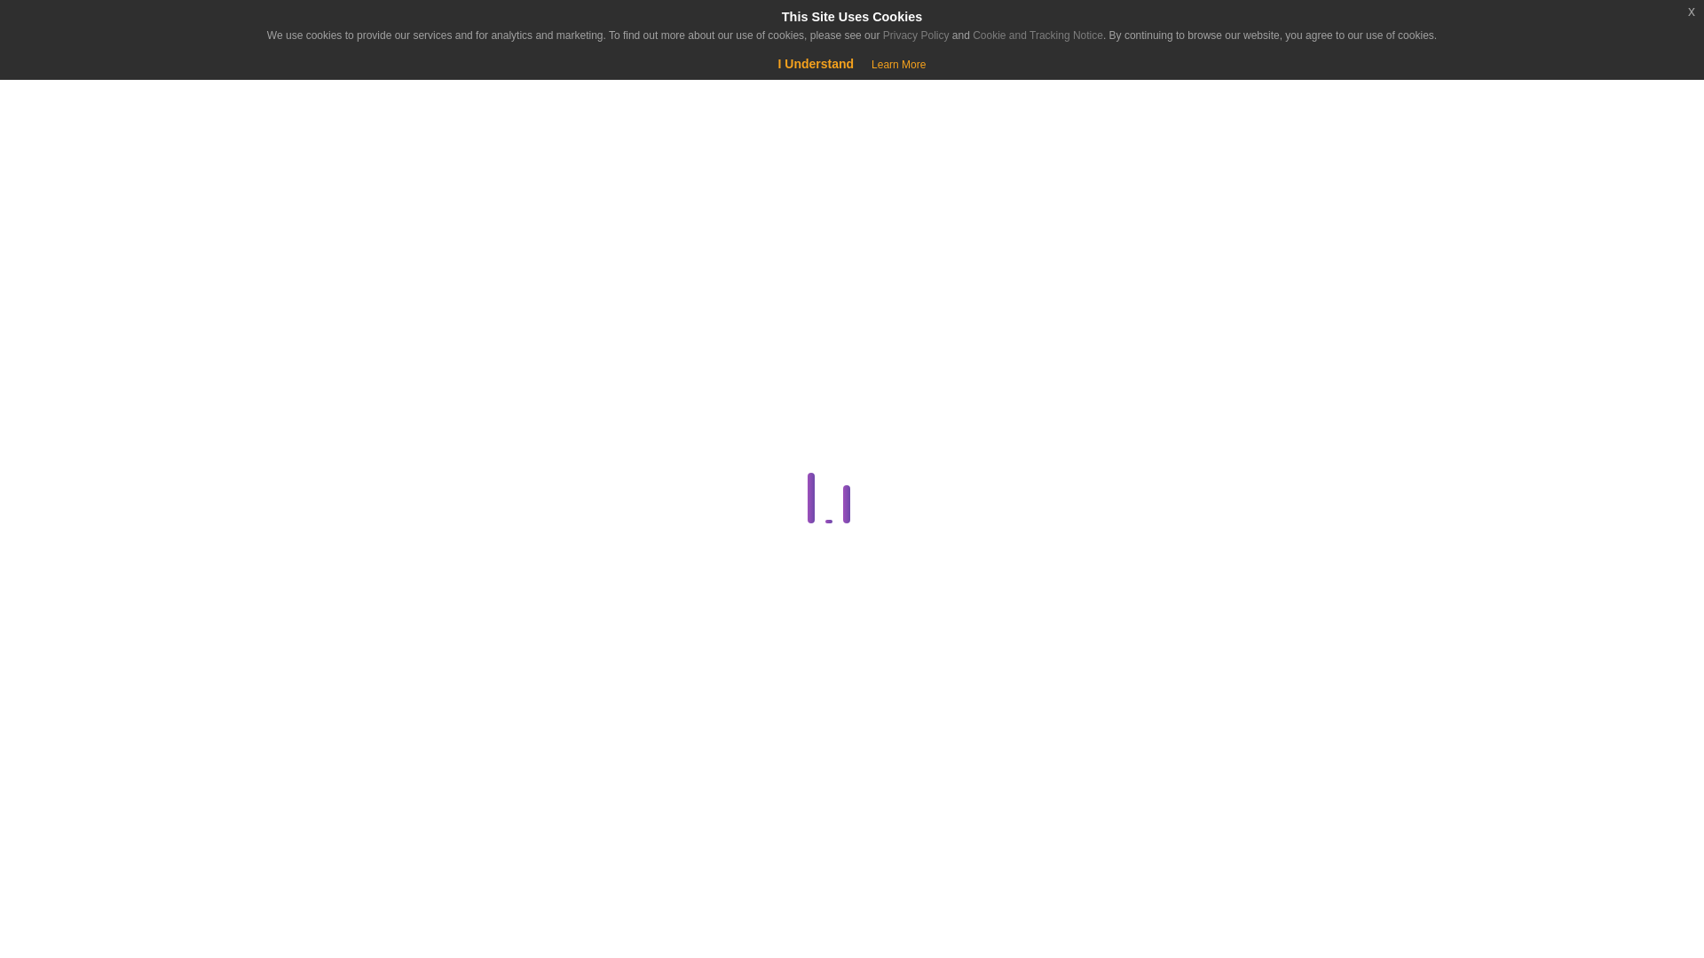 This screenshot has width=1704, height=958. Describe the element at coordinates (69, 89) in the screenshot. I see `Shopping Cart` at that location.